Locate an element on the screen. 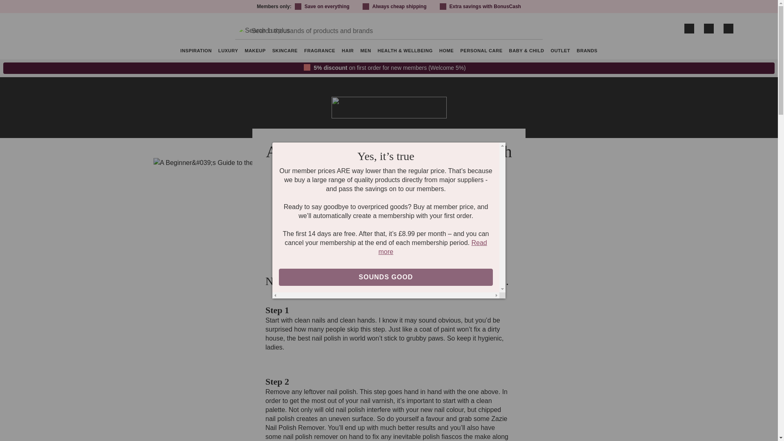  FRAGRANCE is located at coordinates (320, 51).